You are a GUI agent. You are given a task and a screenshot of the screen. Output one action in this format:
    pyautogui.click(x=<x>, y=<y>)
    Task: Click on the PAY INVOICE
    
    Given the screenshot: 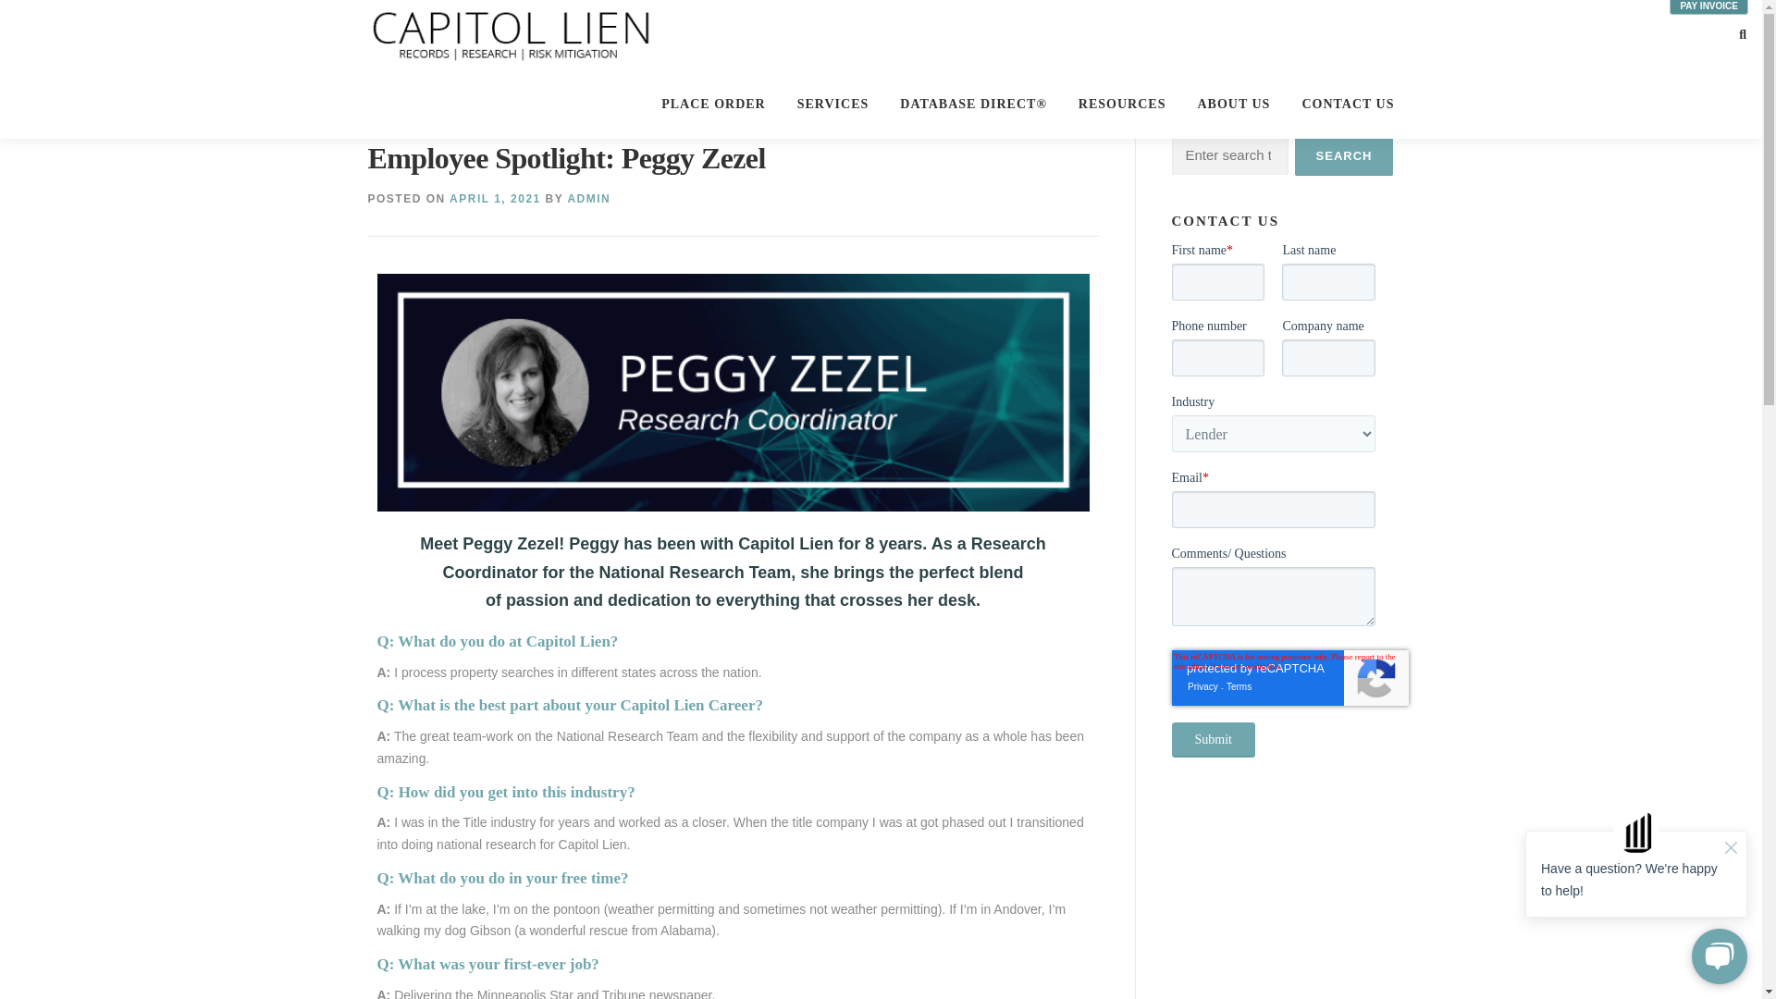 What is the action you would take?
    pyautogui.click(x=1708, y=7)
    